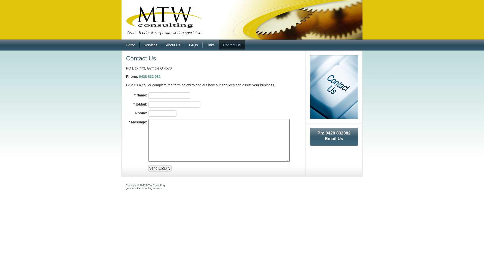 Image resolution: width=484 pixels, height=272 pixels. Describe the element at coordinates (211, 45) in the screenshot. I see `Links` at that location.